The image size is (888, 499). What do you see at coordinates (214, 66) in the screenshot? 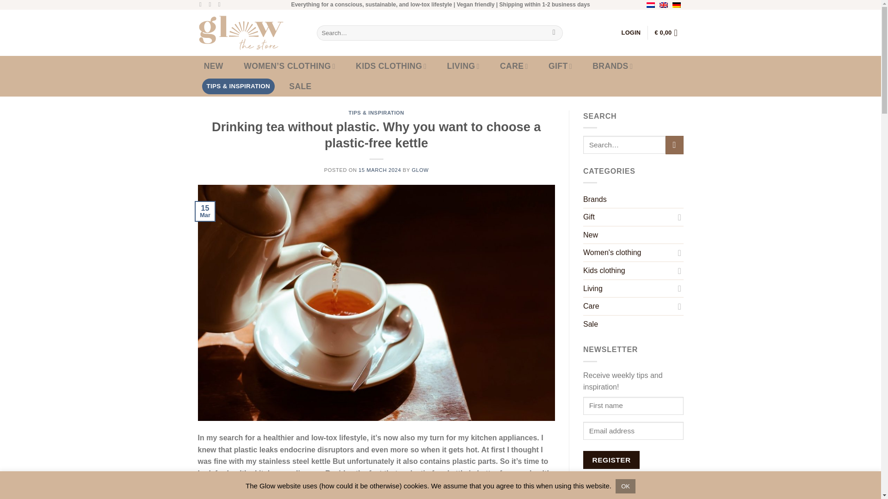
I see `NEW` at bounding box center [214, 66].